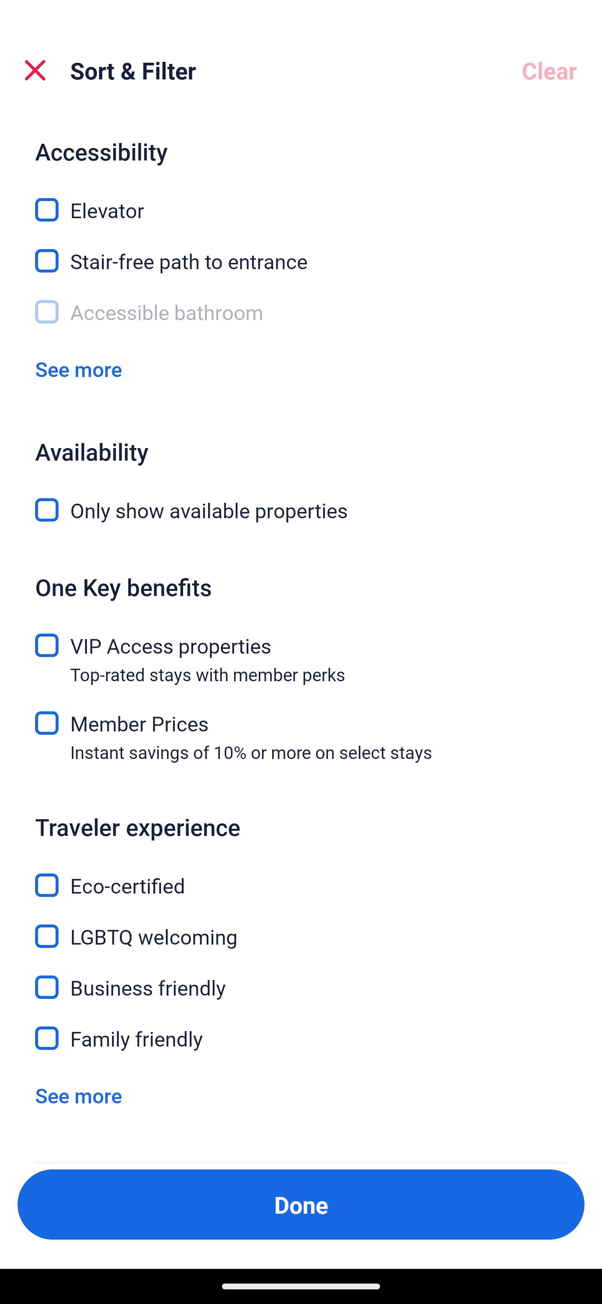  What do you see at coordinates (301, 1038) in the screenshot?
I see `Family friendly, Family friendly` at bounding box center [301, 1038].